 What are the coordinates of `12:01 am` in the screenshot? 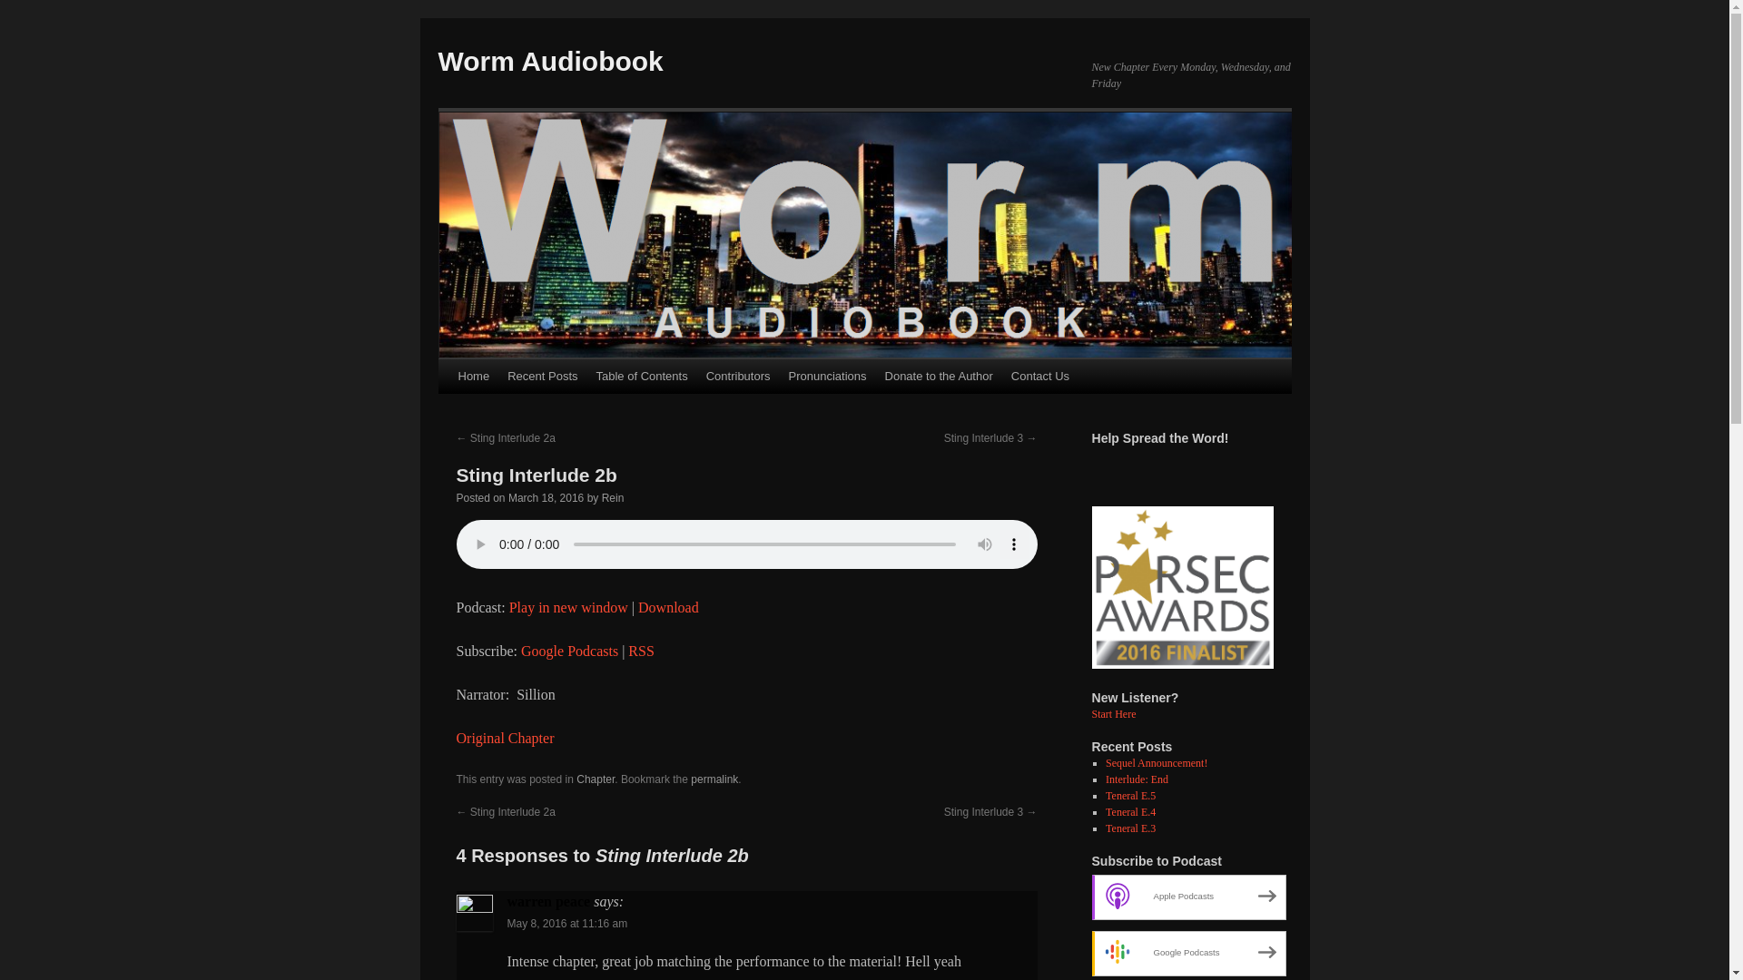 It's located at (547, 498).